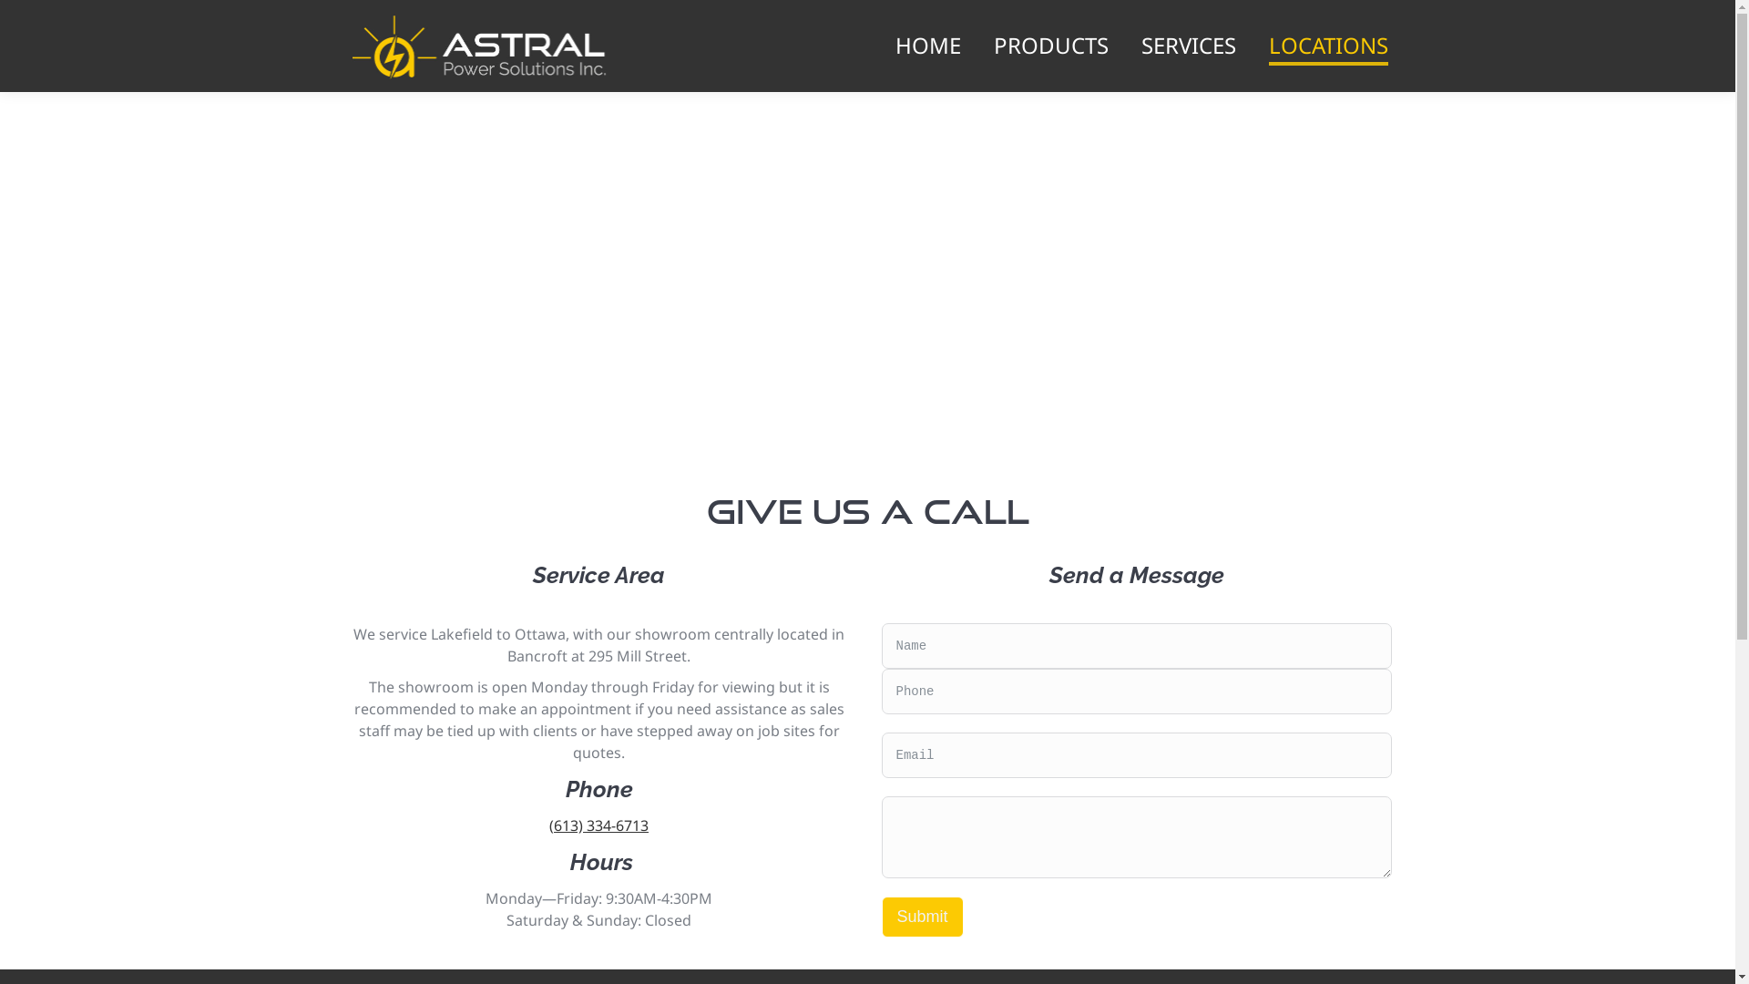  I want to click on PRODUCTS, so click(1050, 46).